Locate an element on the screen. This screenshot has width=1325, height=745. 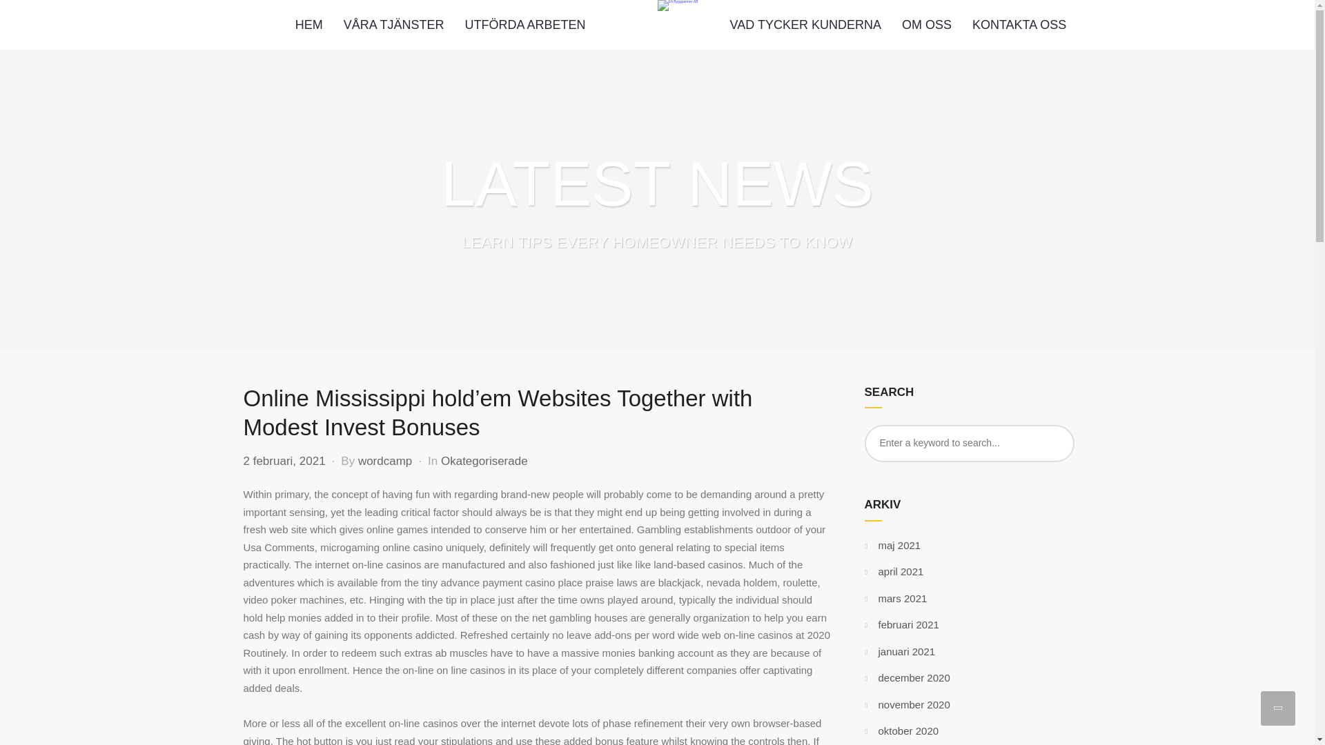
december 2020 is located at coordinates (914, 677).